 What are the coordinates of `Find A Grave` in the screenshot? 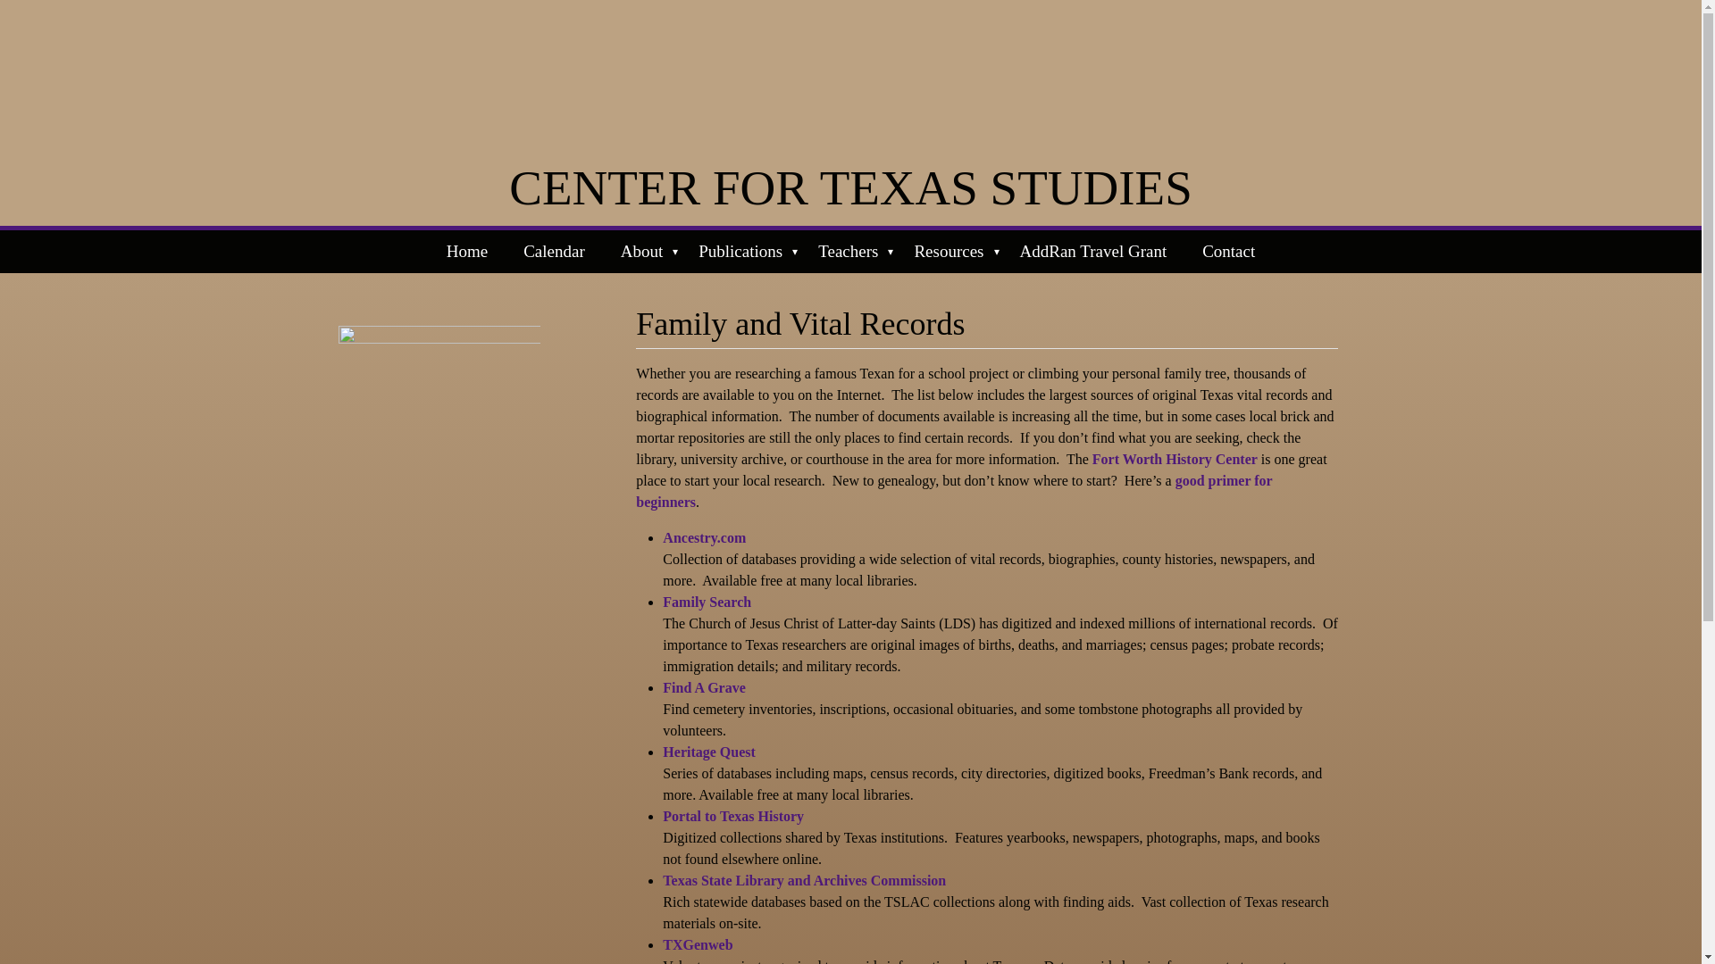 It's located at (703, 687).